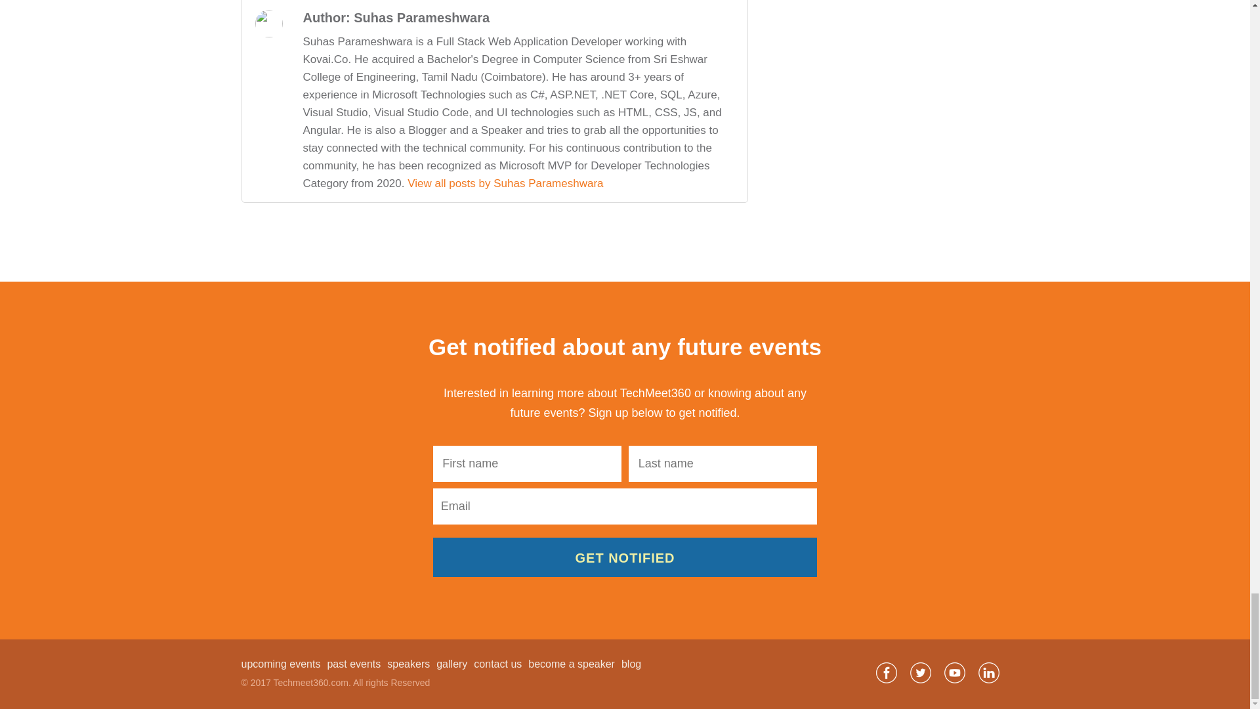 The image size is (1260, 709). What do you see at coordinates (625, 557) in the screenshot?
I see `Get notified` at bounding box center [625, 557].